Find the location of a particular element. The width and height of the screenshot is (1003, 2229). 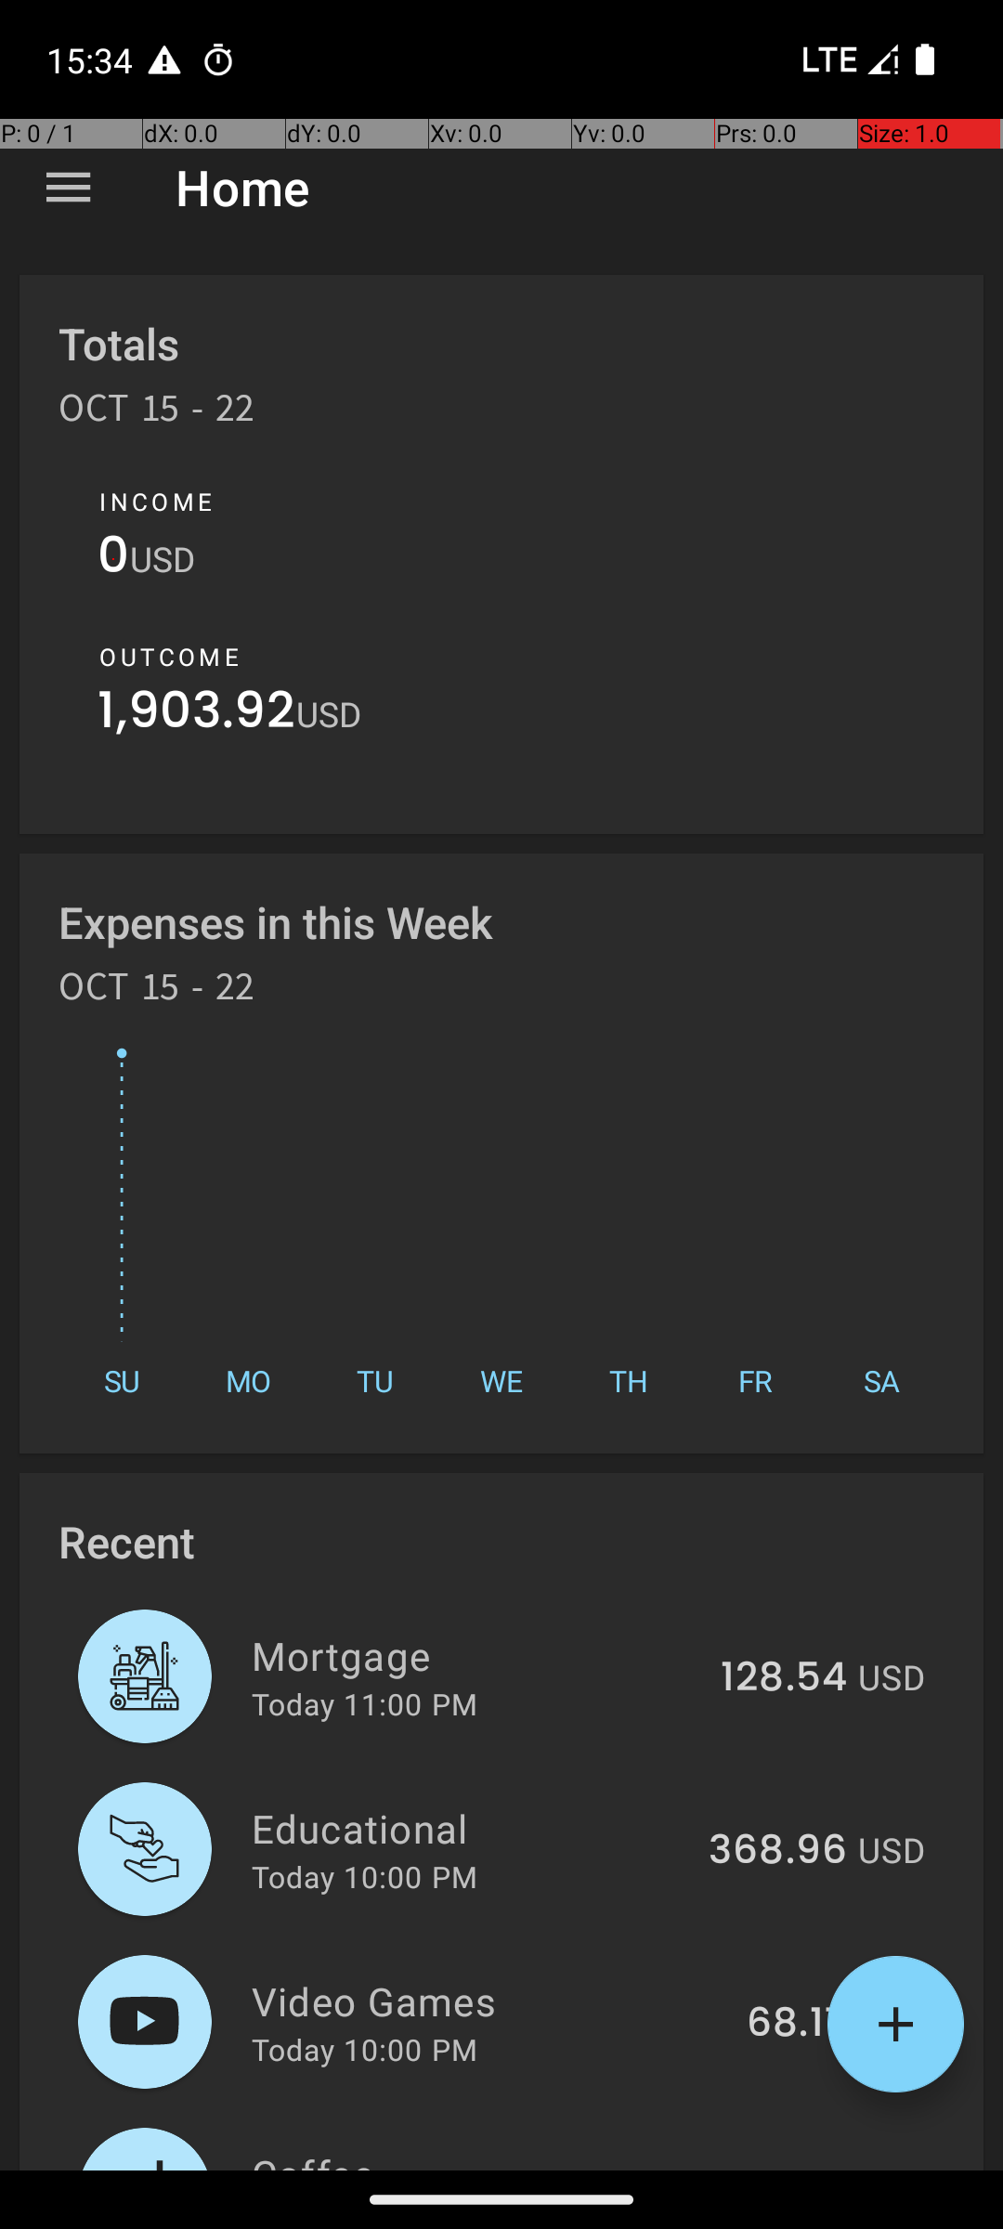

368.96 is located at coordinates (778, 1851).